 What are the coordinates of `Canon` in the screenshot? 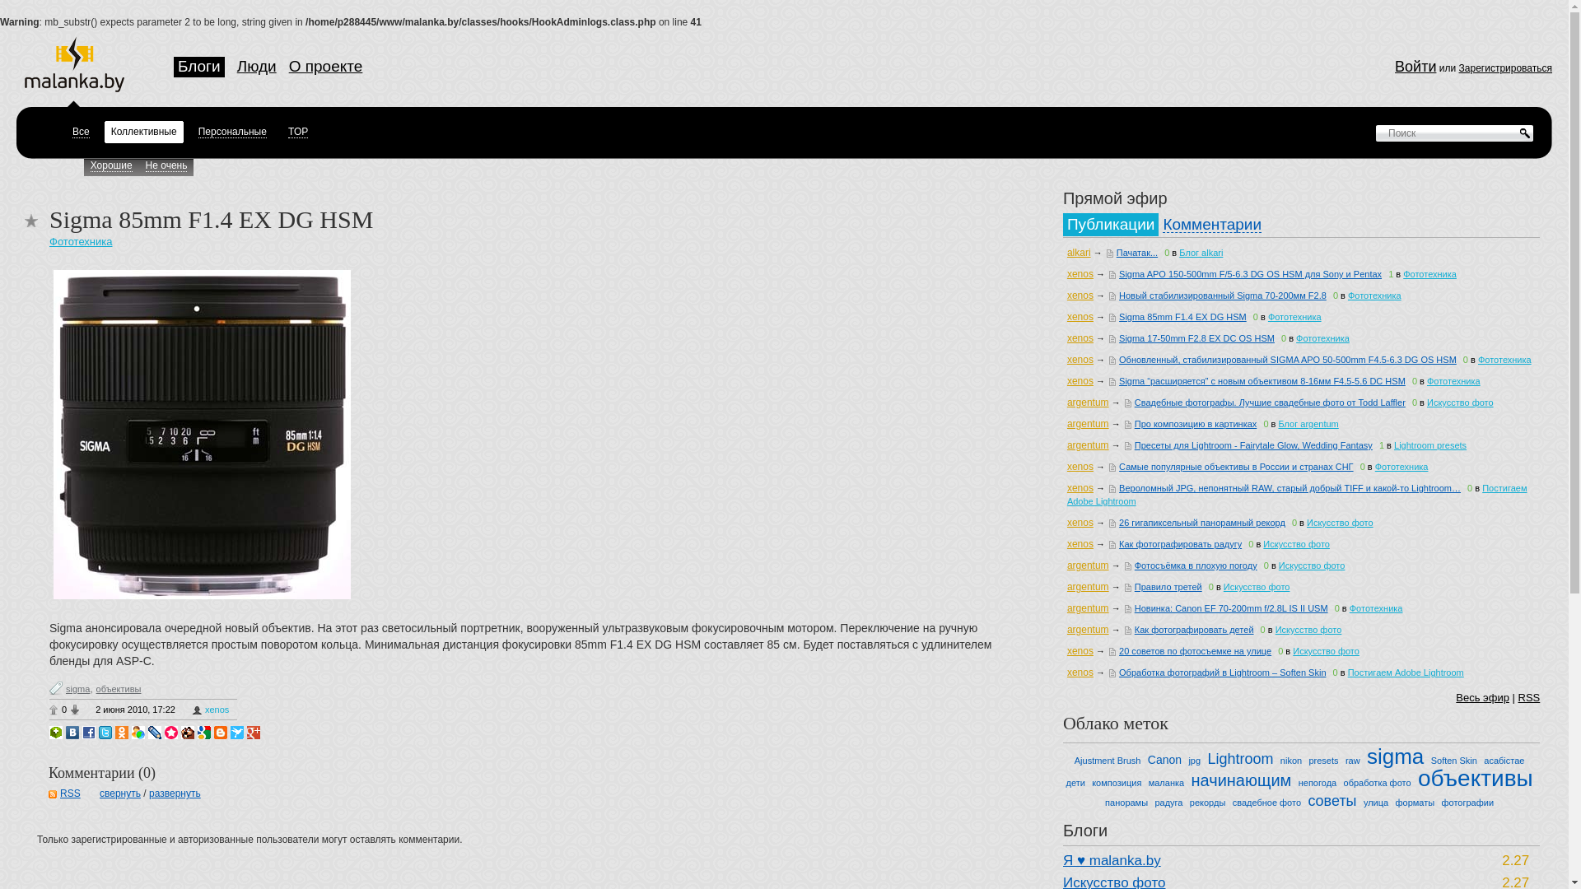 It's located at (1164, 760).